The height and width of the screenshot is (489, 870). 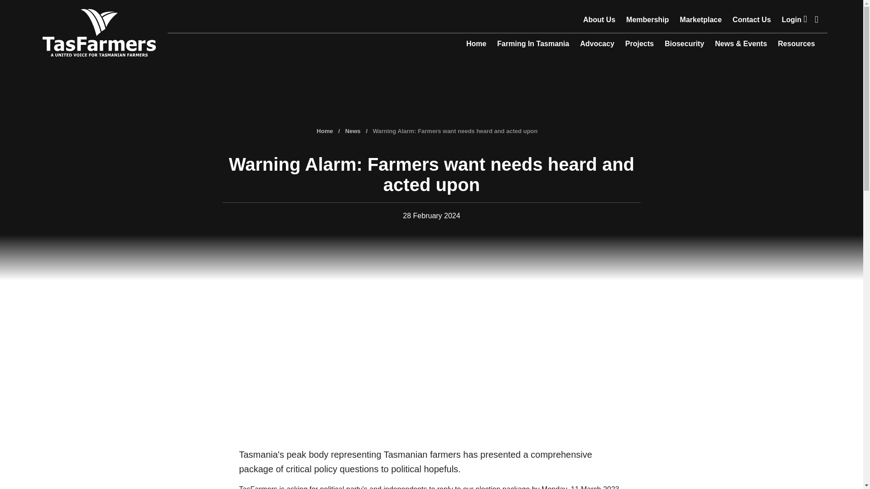 I want to click on Marketplace, so click(x=701, y=21).